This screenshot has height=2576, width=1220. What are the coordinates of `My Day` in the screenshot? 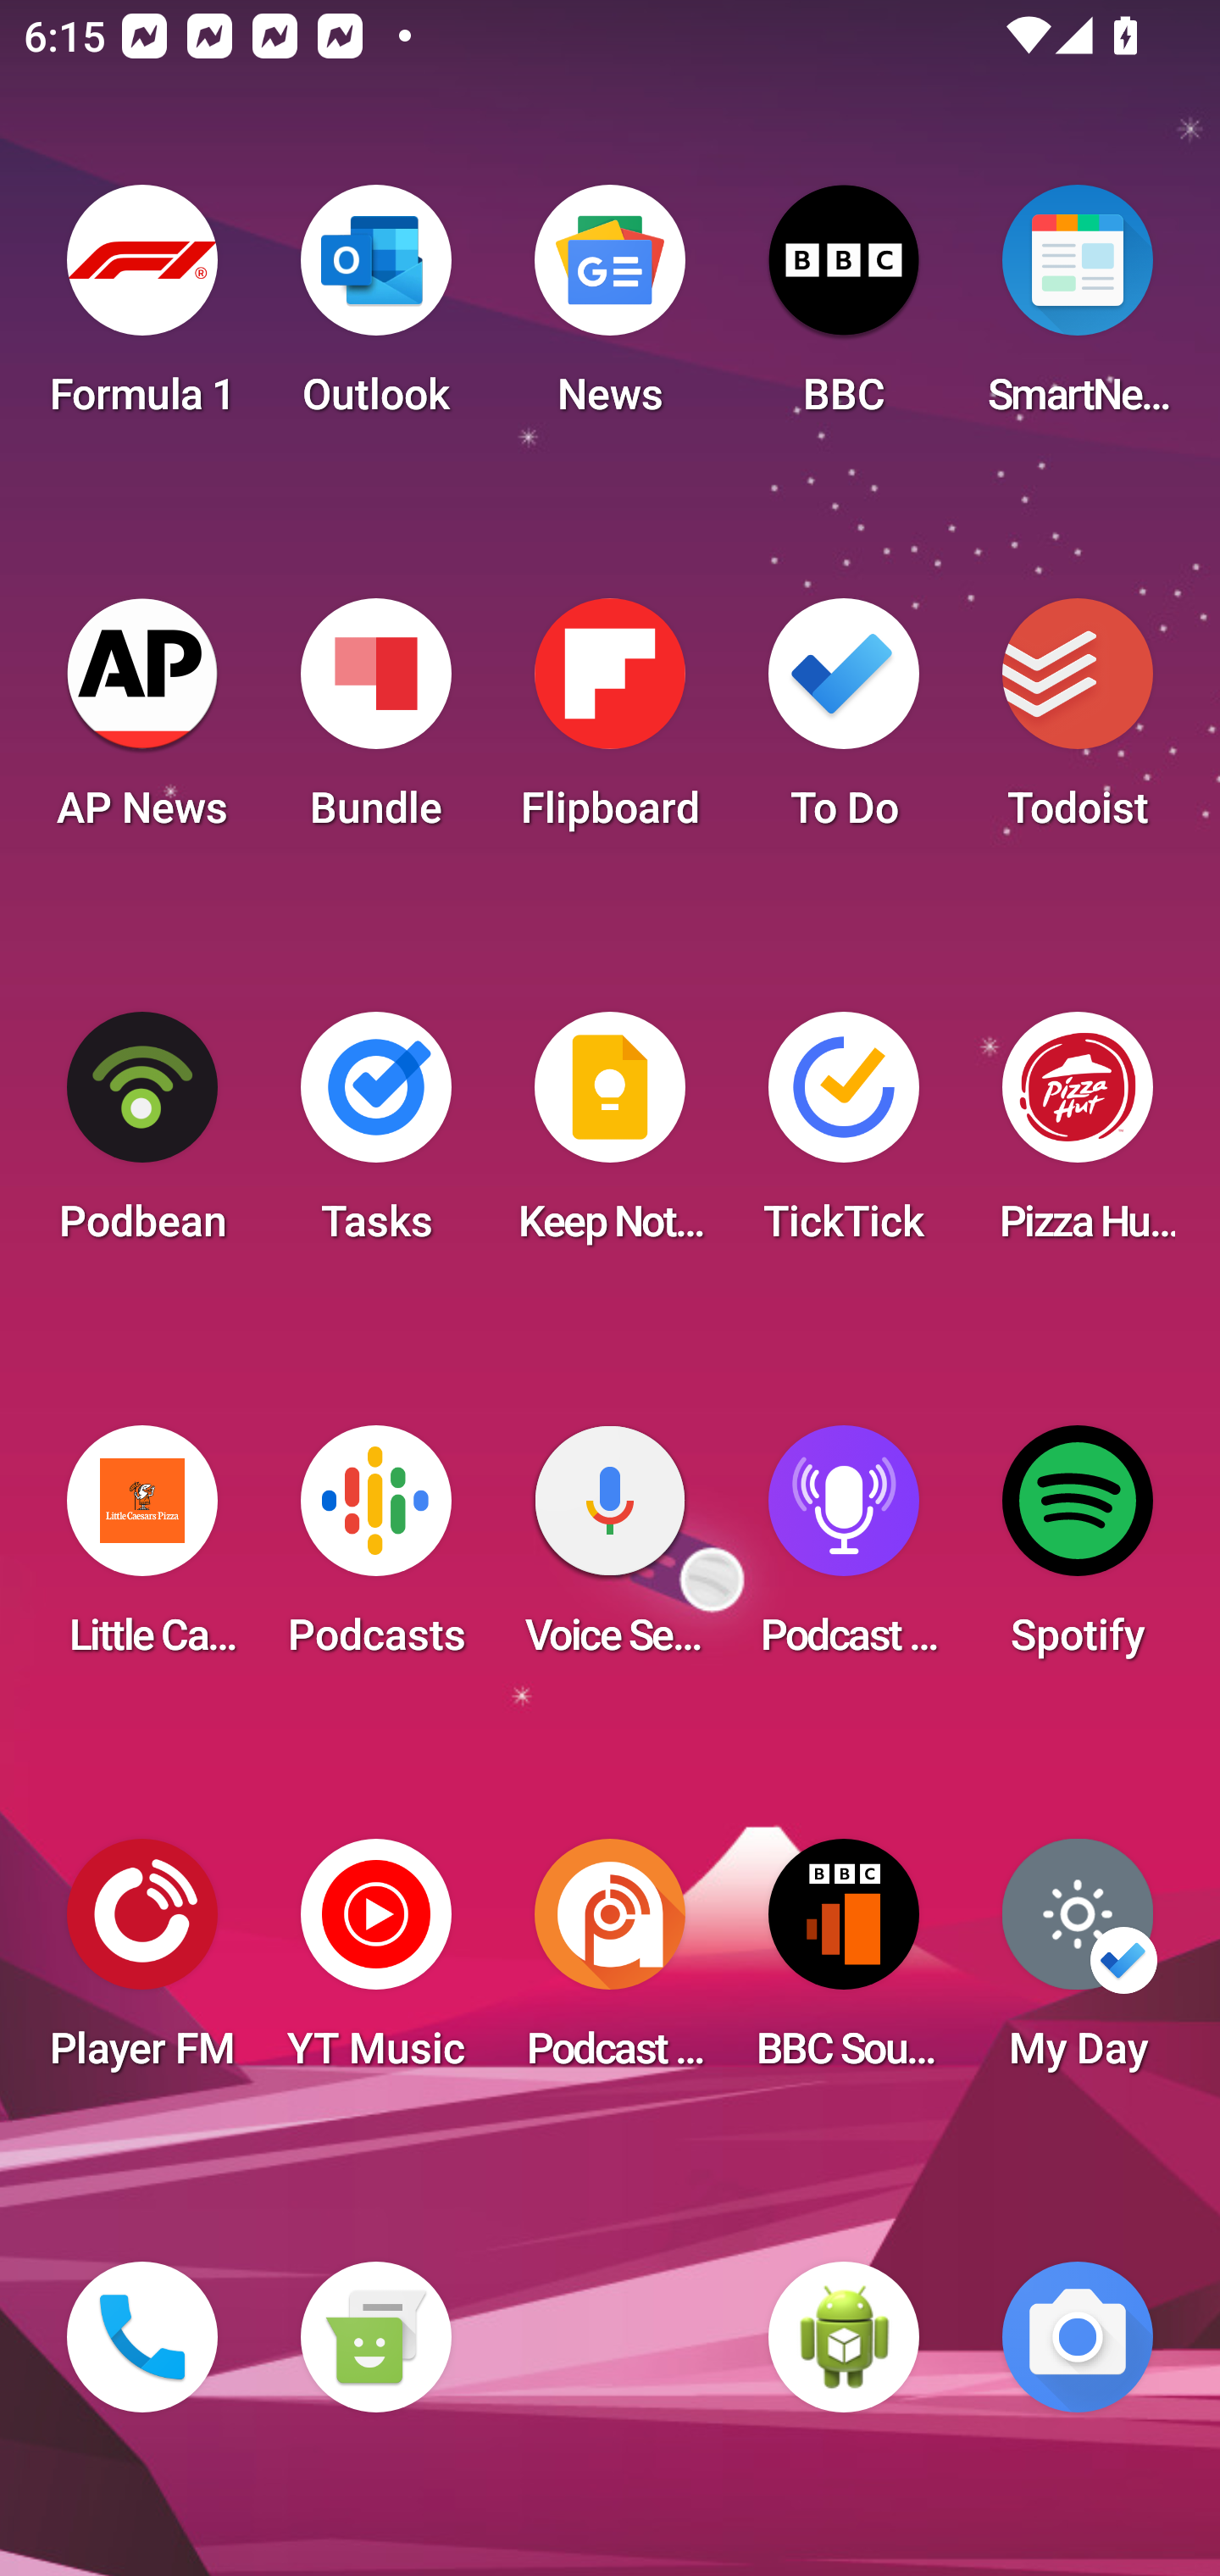 It's located at (1078, 1964).